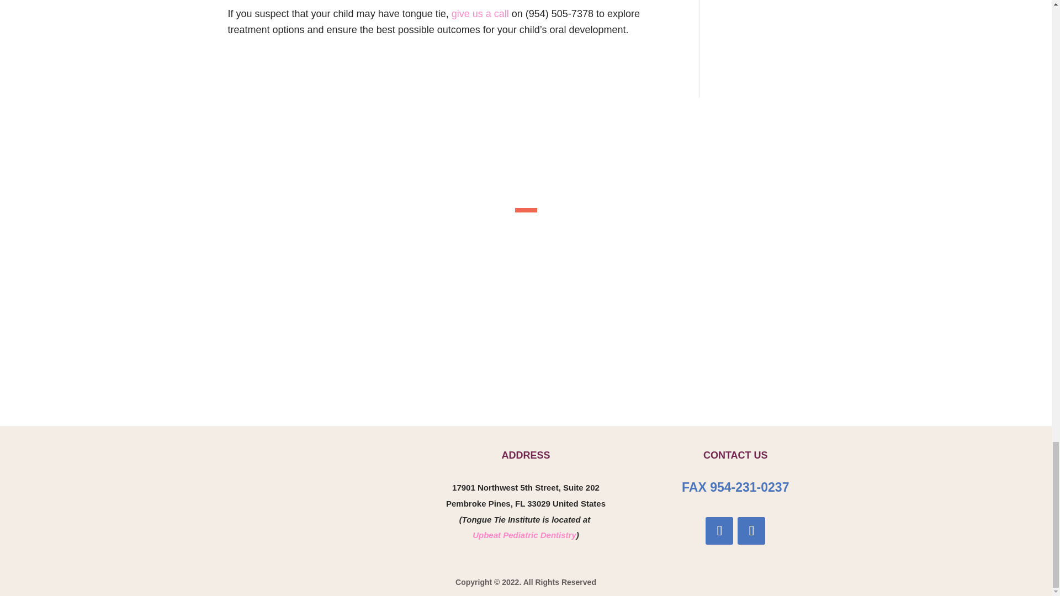 The image size is (1060, 596). What do you see at coordinates (719, 531) in the screenshot?
I see `Follow on Instagram` at bounding box center [719, 531].